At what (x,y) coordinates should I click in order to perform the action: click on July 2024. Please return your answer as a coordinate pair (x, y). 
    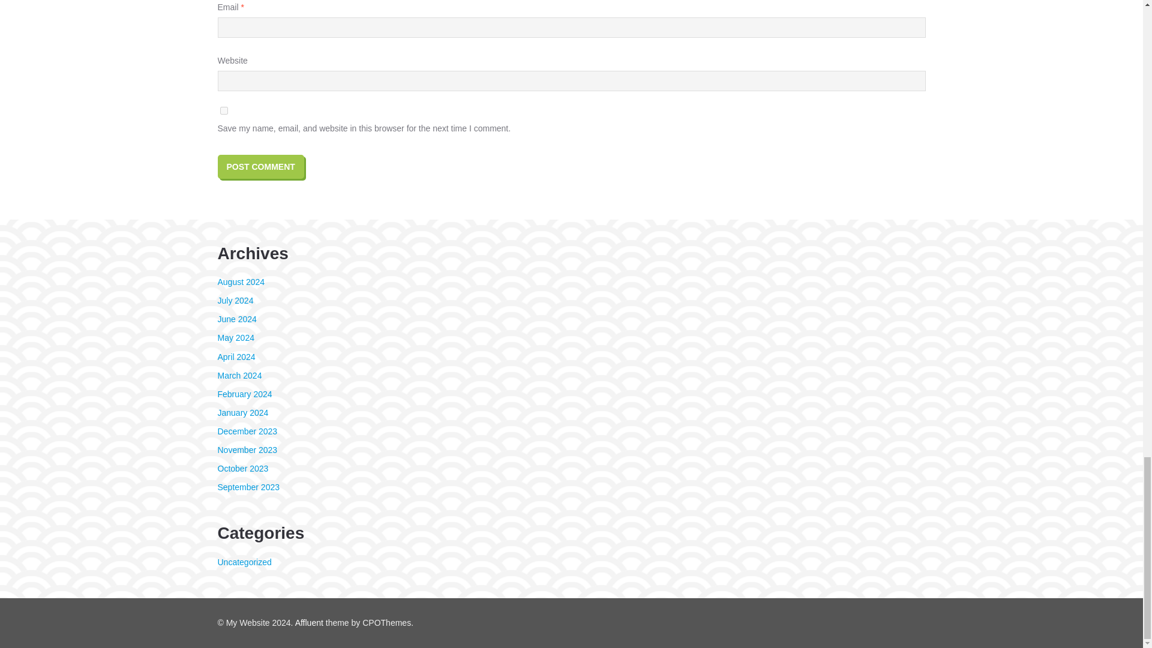
    Looking at the image, I should click on (235, 300).